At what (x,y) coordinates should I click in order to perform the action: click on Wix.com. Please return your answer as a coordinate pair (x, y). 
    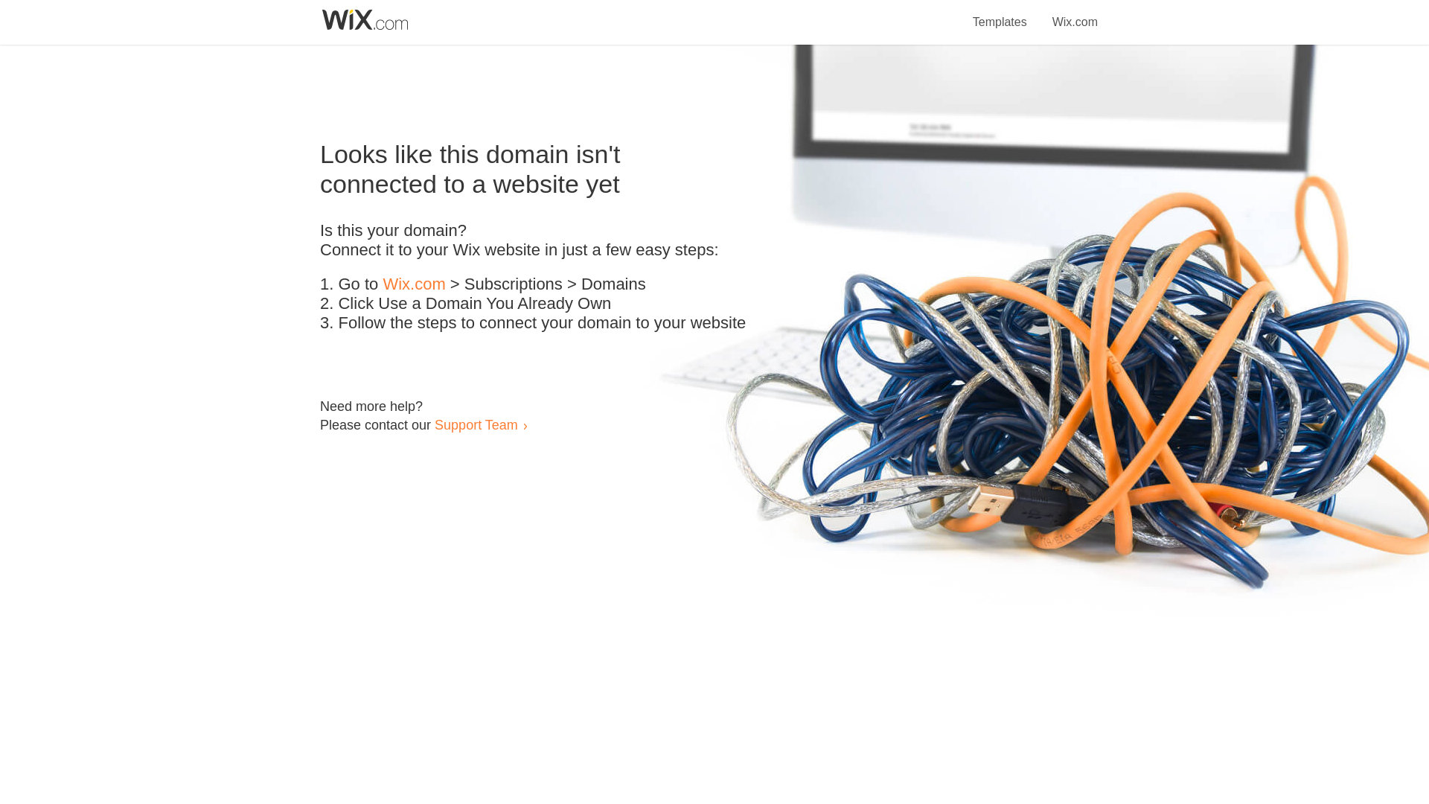
    Looking at the image, I should click on (1075, 13).